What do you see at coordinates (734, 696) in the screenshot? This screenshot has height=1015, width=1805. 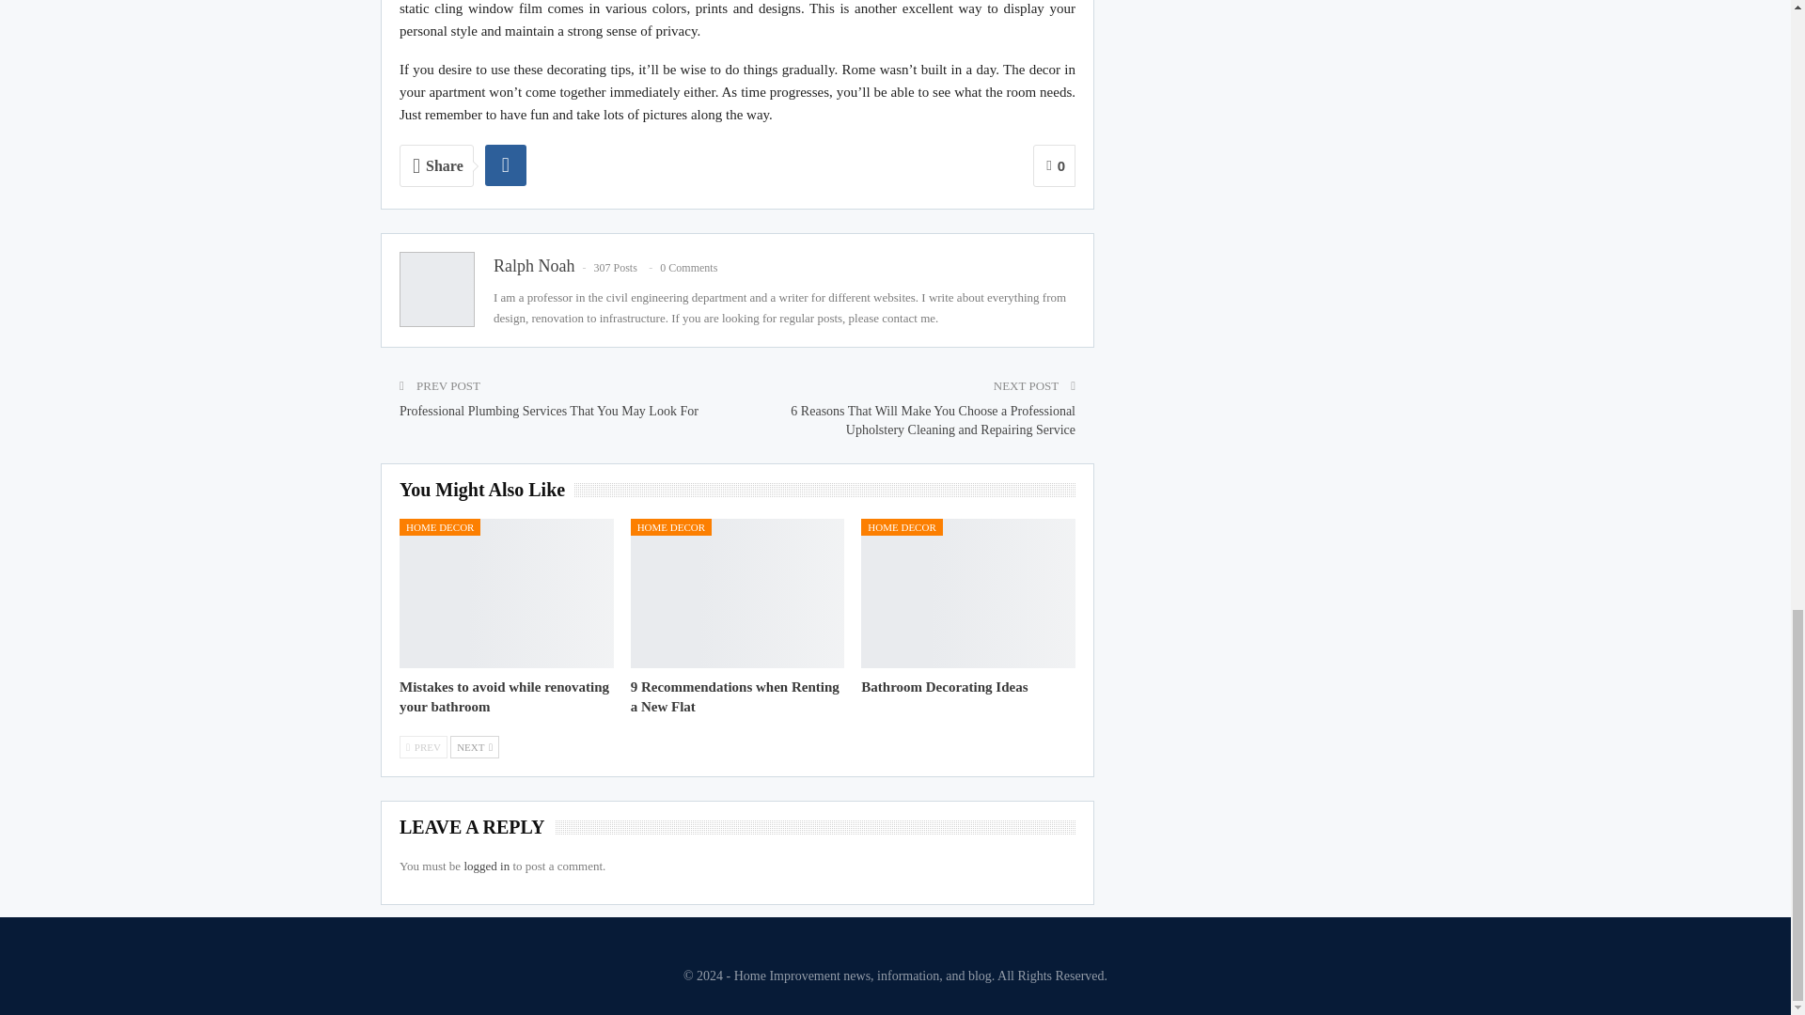 I see `9 Recommendations when Renting a New Flat` at bounding box center [734, 696].